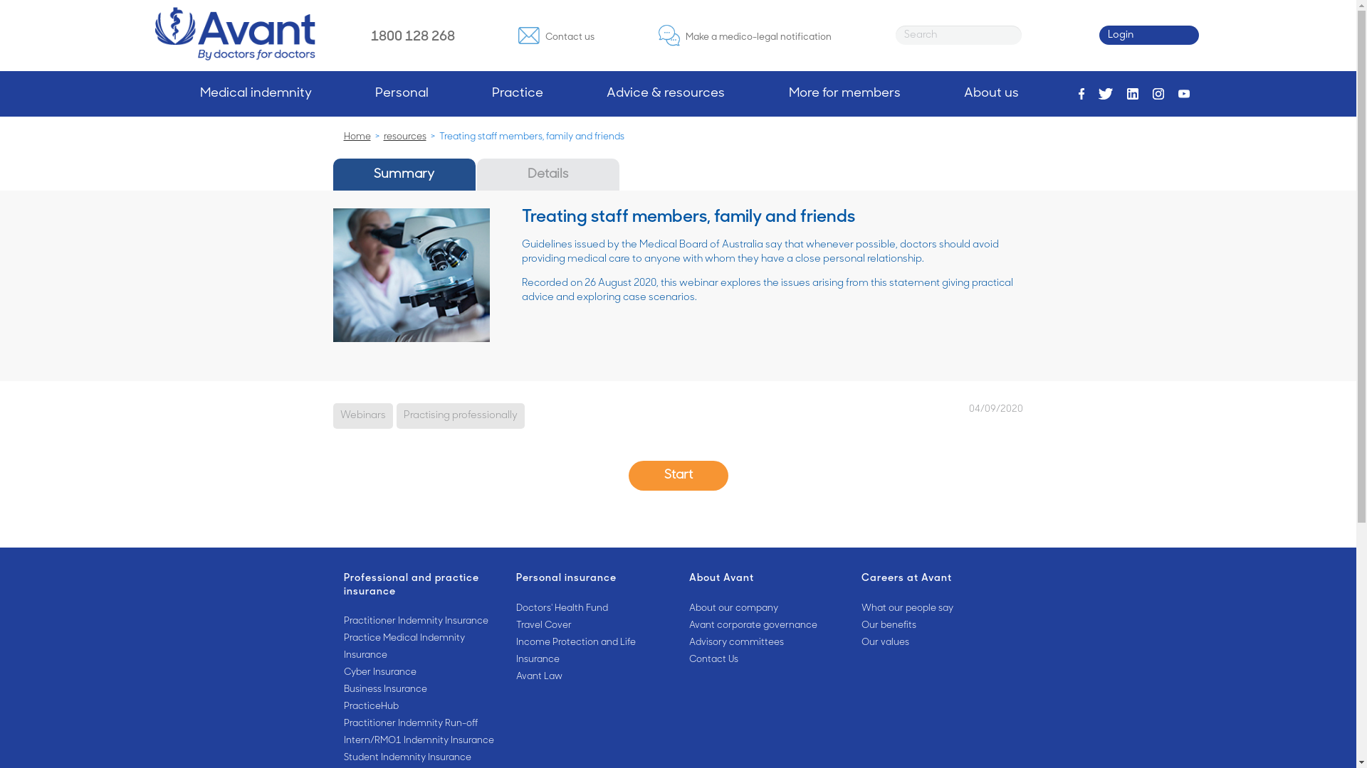 The height and width of the screenshot is (768, 1367). I want to click on Our benefits, so click(937, 626).